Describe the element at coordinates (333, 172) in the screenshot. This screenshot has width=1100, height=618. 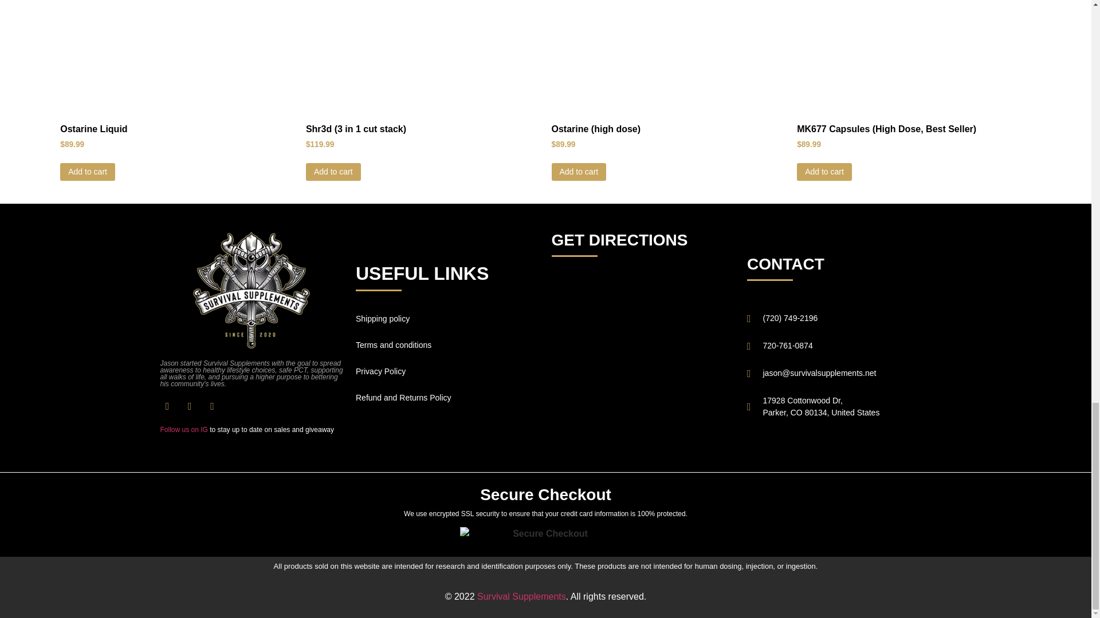
I see `Add to cart` at that location.